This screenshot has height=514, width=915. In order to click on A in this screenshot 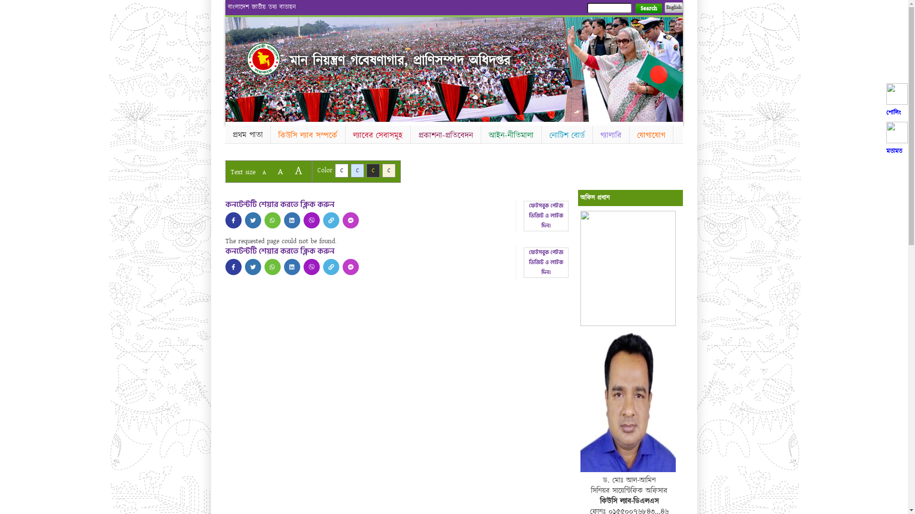, I will do `click(298, 170)`.